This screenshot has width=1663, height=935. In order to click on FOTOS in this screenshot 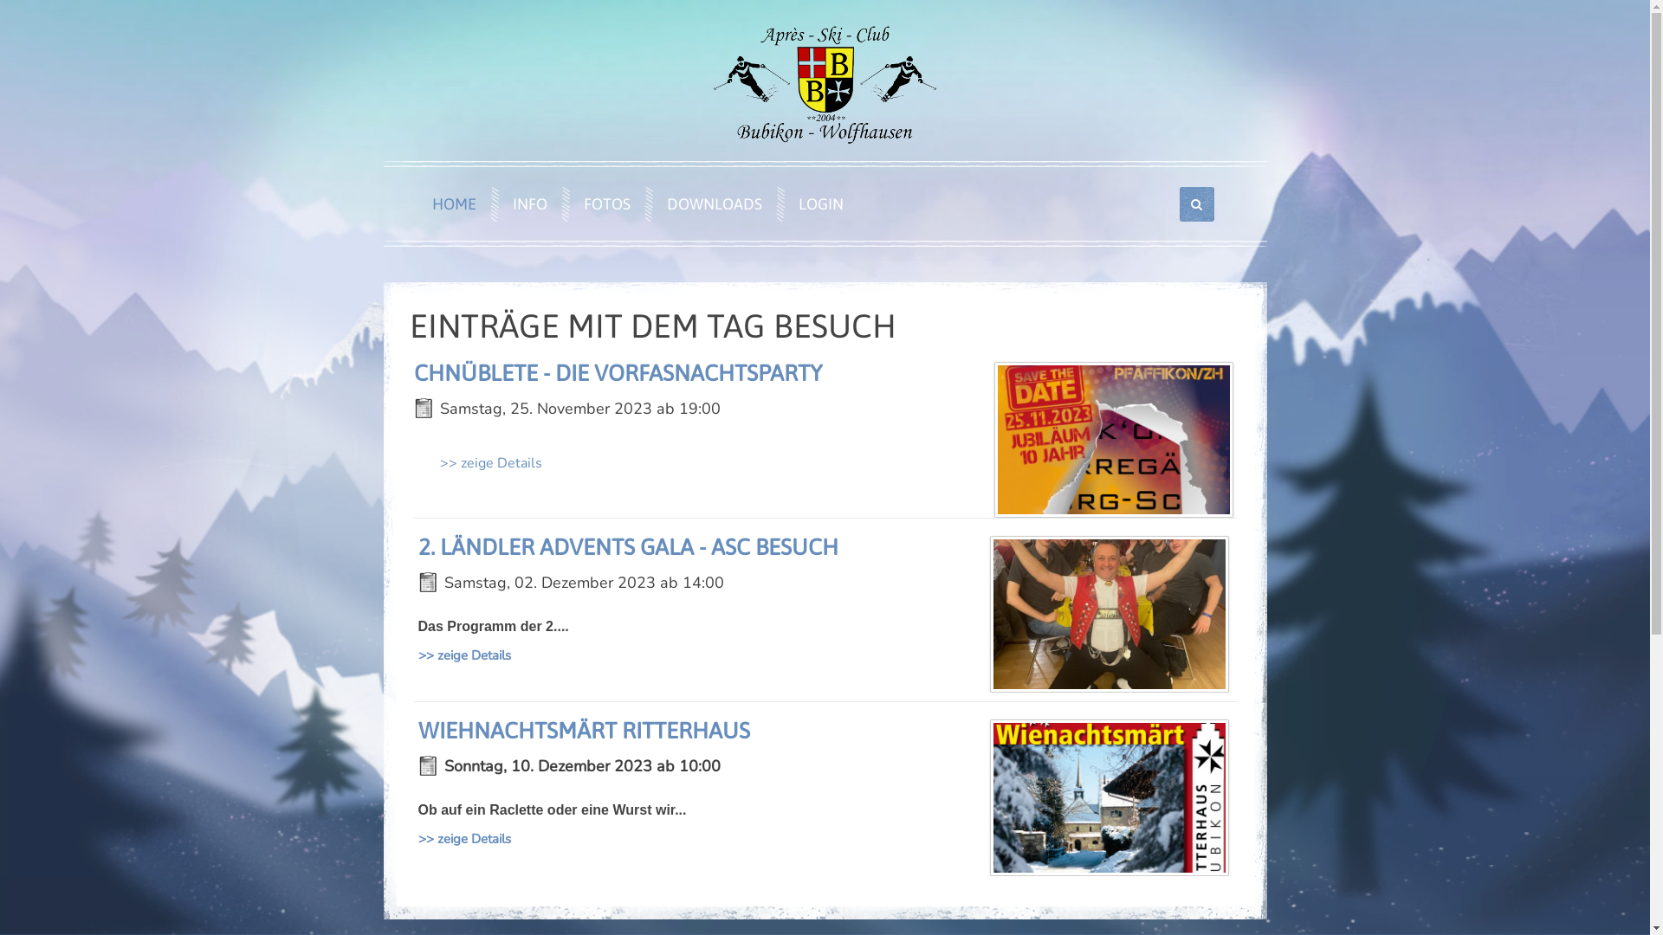, I will do `click(603, 204)`.